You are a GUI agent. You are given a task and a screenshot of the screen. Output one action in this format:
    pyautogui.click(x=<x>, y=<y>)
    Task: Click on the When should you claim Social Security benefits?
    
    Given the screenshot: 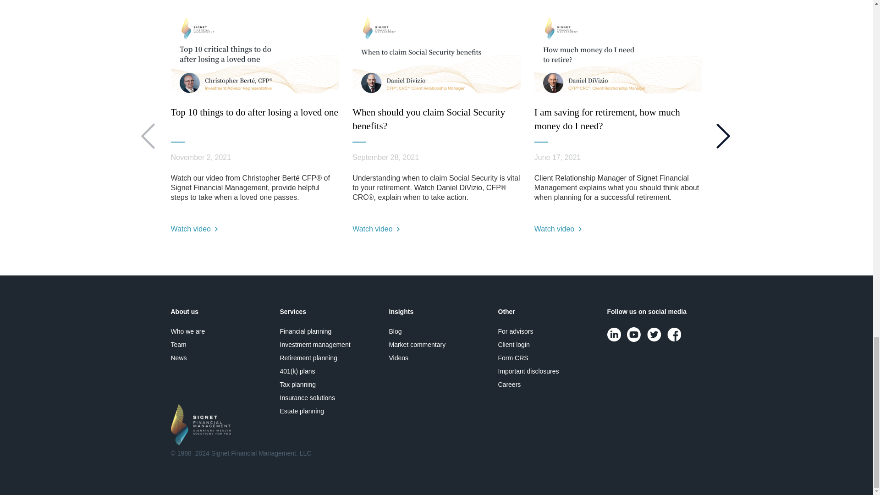 What is the action you would take?
    pyautogui.click(x=429, y=119)
    